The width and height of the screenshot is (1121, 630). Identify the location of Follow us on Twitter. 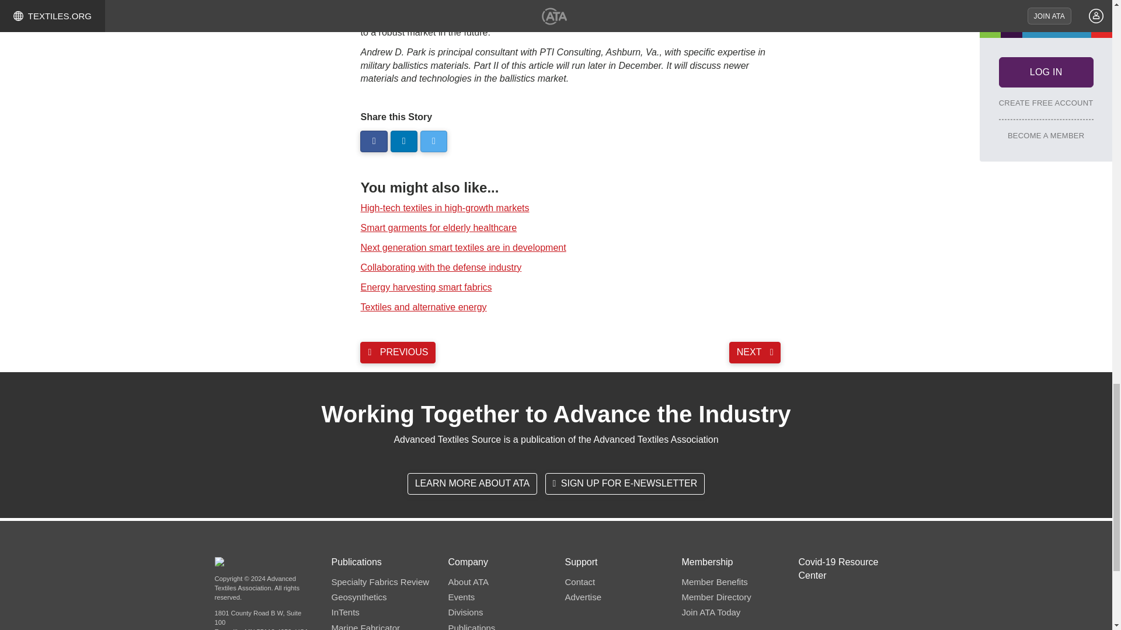
(434, 141).